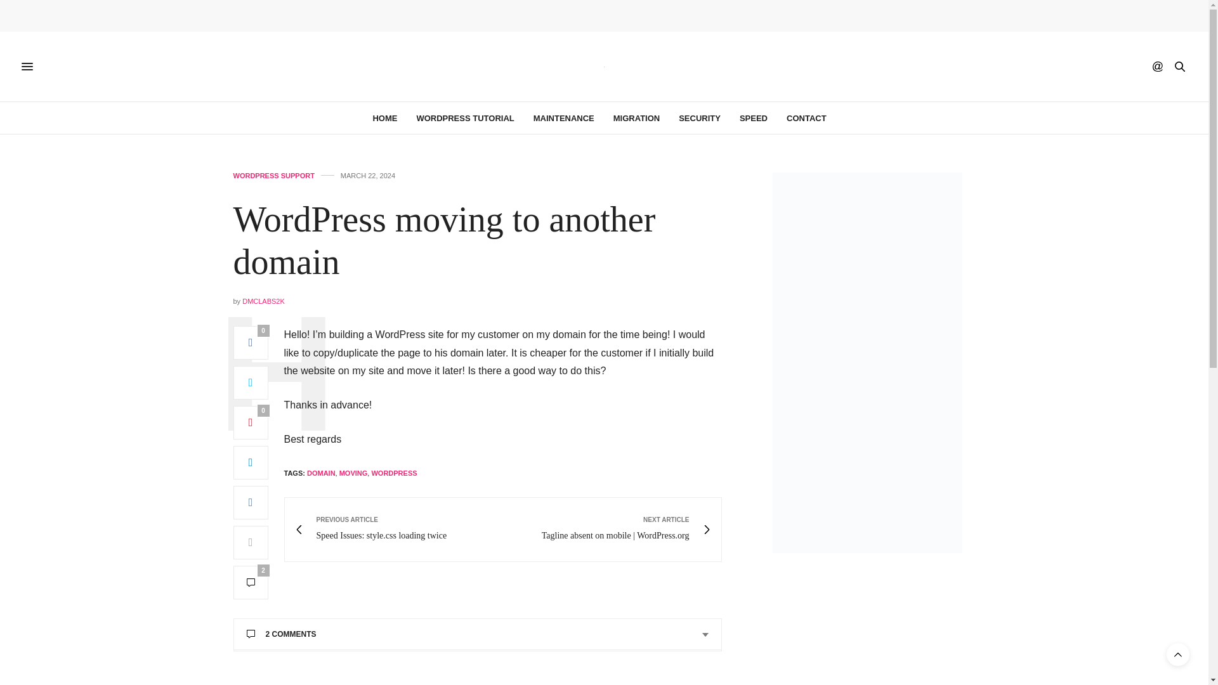  I want to click on MIGRATION, so click(264, 301).